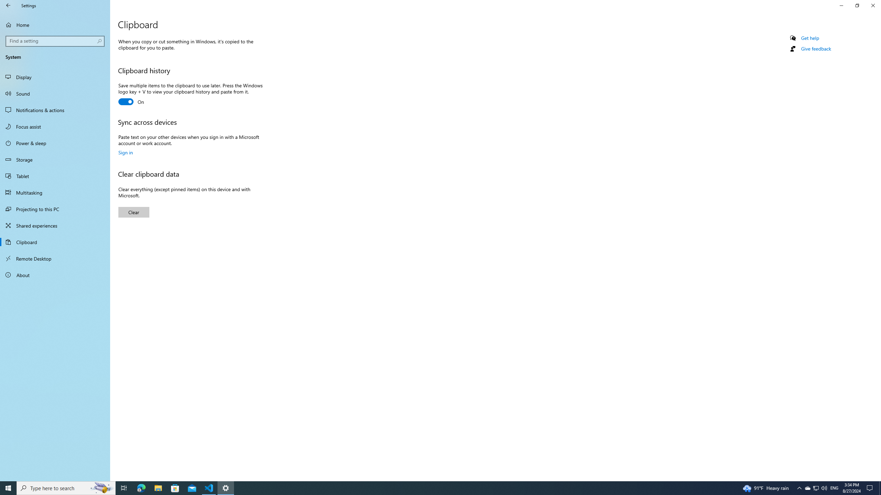 The width and height of the screenshot is (881, 495). Describe the element at coordinates (55, 225) in the screenshot. I see `Shared experiences` at that location.